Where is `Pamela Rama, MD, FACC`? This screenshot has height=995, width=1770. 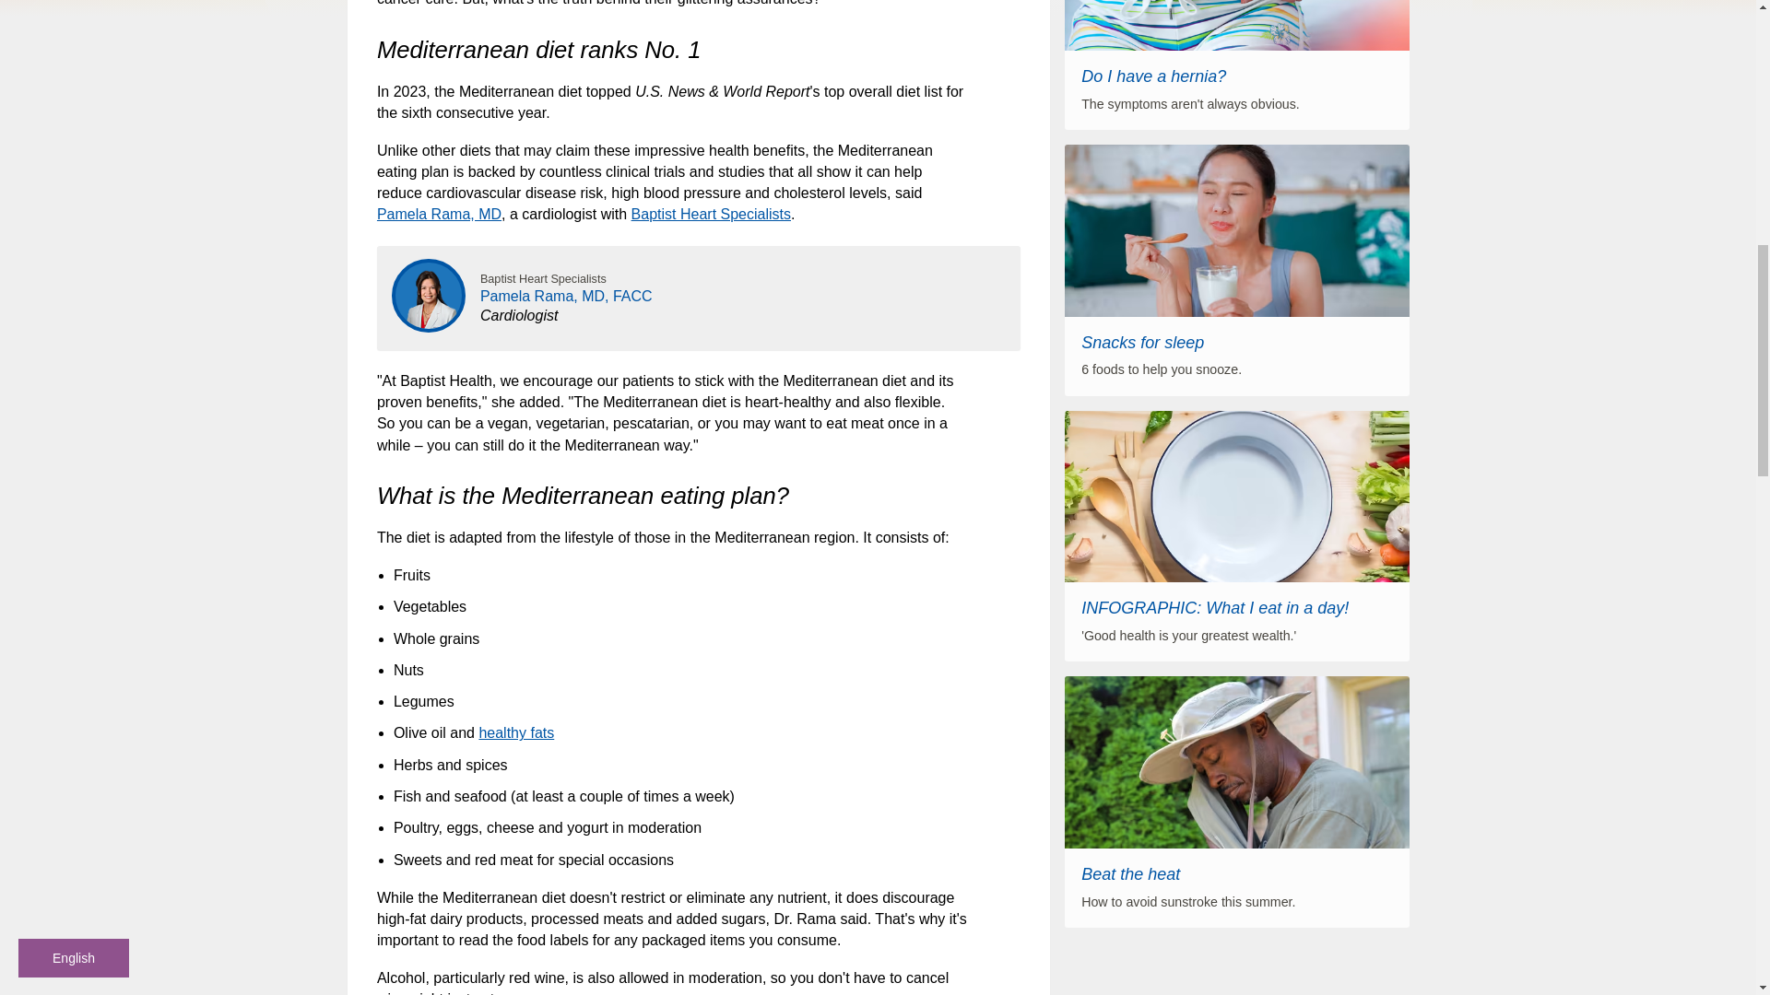 Pamela Rama, MD, FACC is located at coordinates (566, 297).